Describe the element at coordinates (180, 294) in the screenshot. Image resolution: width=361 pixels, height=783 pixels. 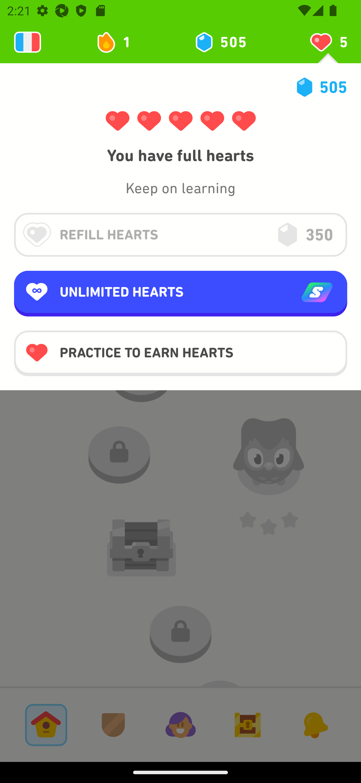
I see `UNLIMITED HEARTS` at that location.